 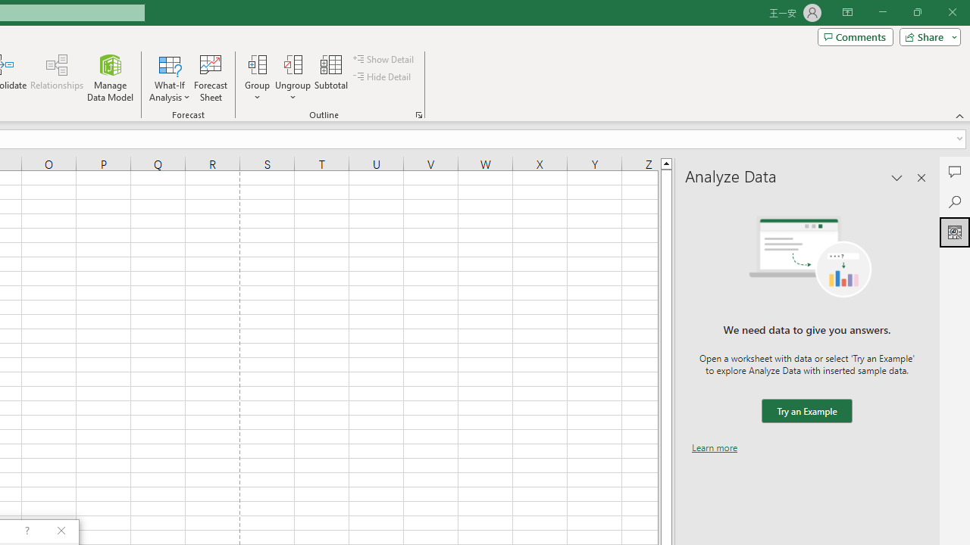 I want to click on Show Detail, so click(x=384, y=59).